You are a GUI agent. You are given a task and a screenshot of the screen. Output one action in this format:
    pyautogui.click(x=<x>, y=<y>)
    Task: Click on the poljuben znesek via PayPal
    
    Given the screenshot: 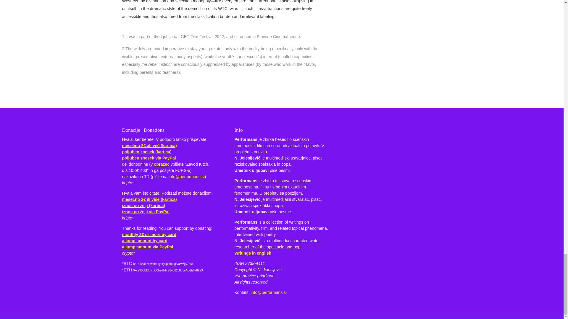 What is the action you would take?
    pyautogui.click(x=149, y=158)
    